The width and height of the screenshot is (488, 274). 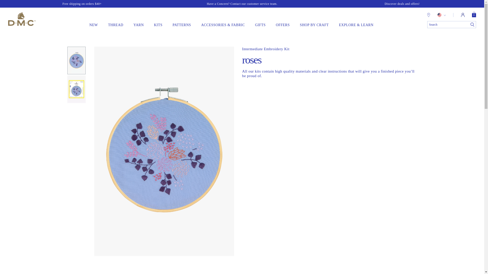 What do you see at coordinates (94, 25) in the screenshot?
I see `NEW` at bounding box center [94, 25].